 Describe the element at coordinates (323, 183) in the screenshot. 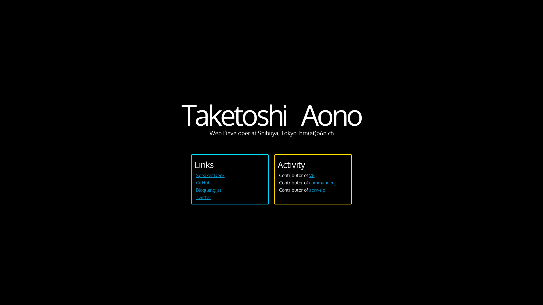

I see `commander.js` at that location.